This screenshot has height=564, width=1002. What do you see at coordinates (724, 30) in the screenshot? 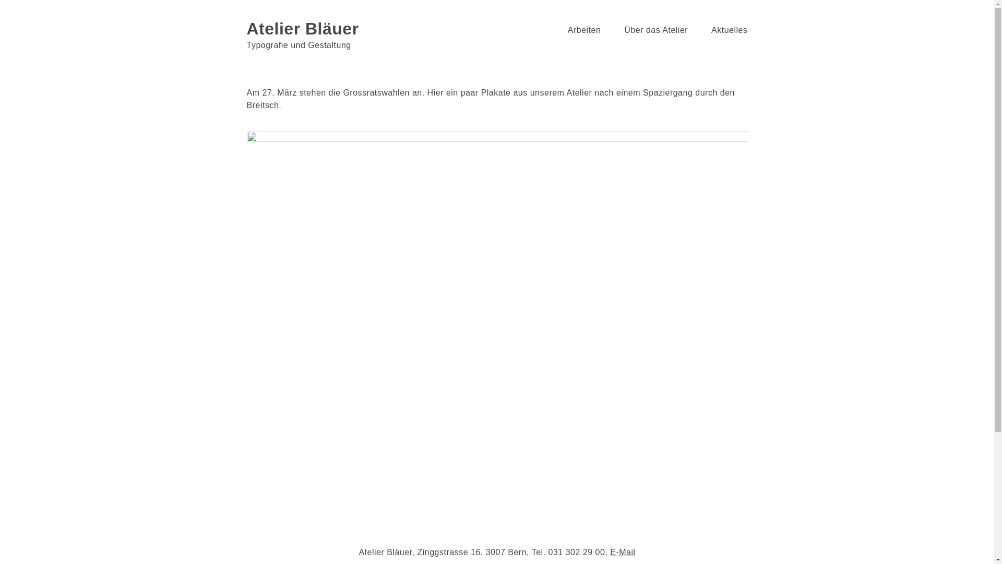
I see `Aktuelles` at bounding box center [724, 30].